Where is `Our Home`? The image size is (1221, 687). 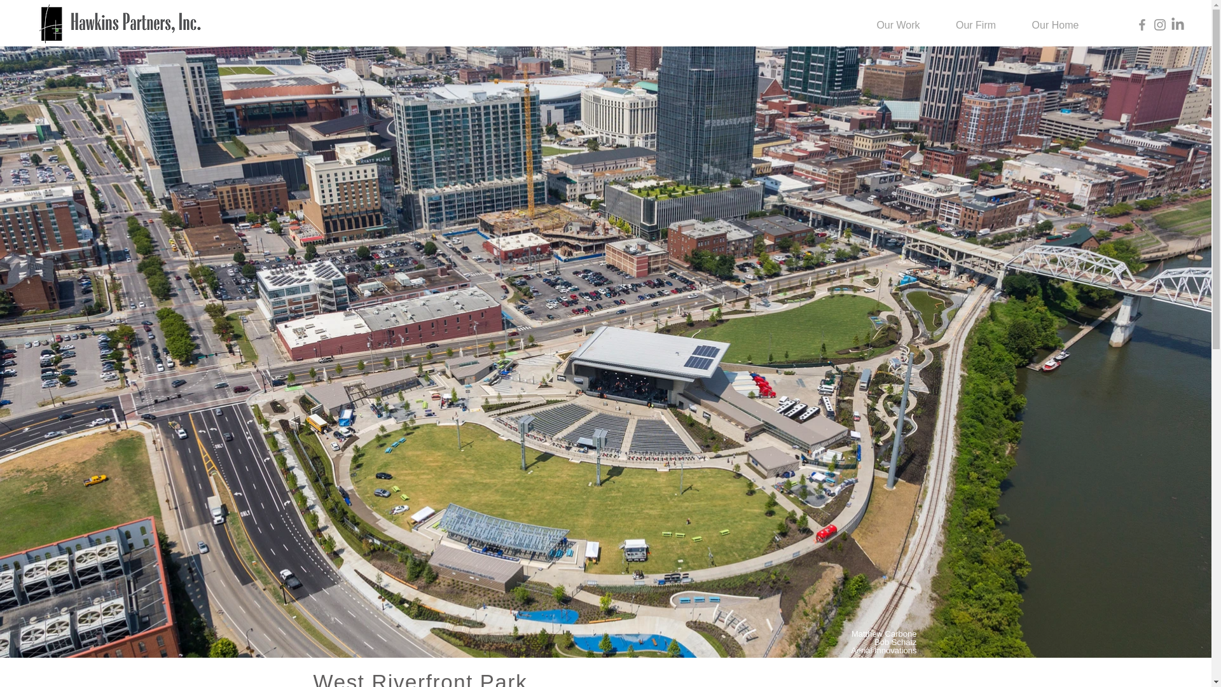 Our Home is located at coordinates (1054, 25).